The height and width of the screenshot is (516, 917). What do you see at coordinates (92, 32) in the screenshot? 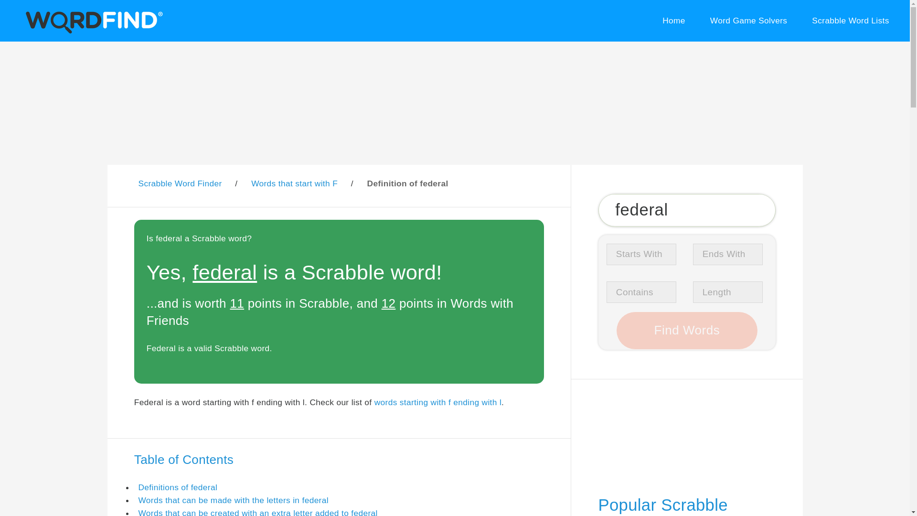
I see `Return Home to Wordfind.com` at bounding box center [92, 32].